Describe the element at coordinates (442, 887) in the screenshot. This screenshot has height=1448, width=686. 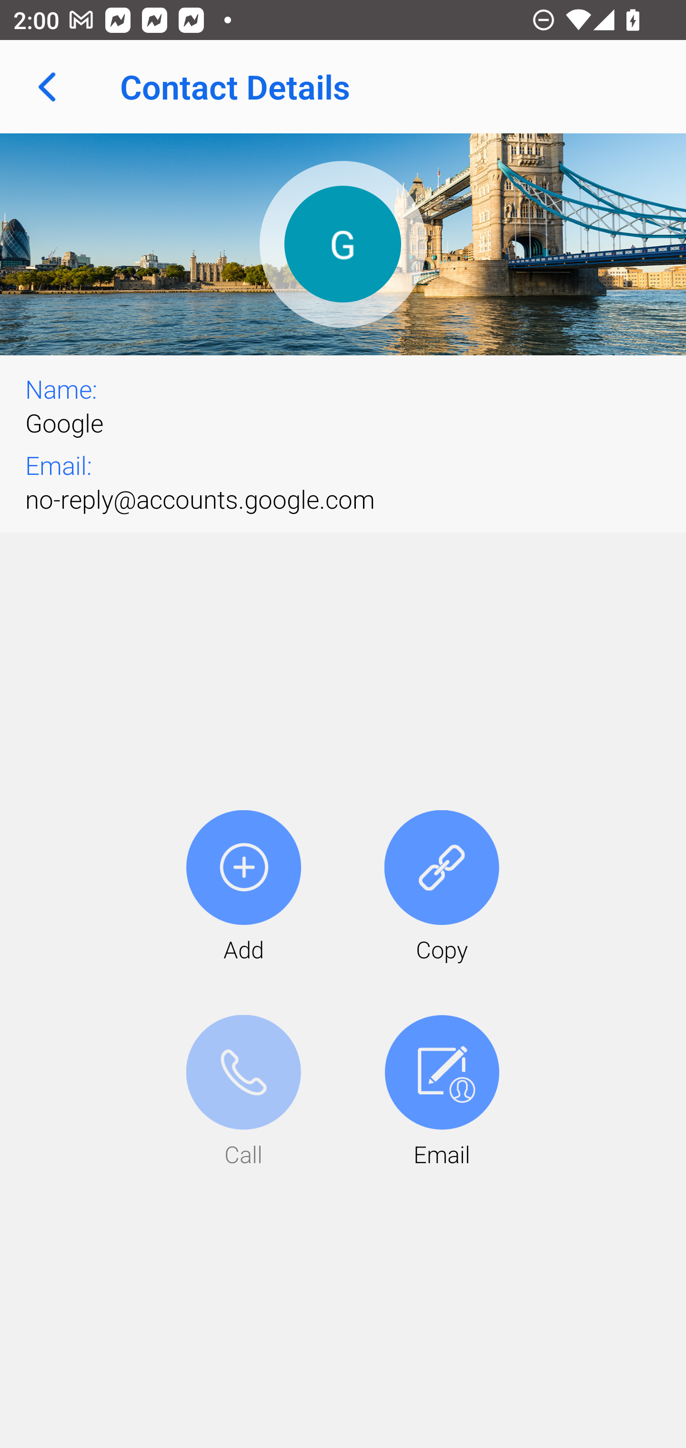
I see `Copy` at that location.